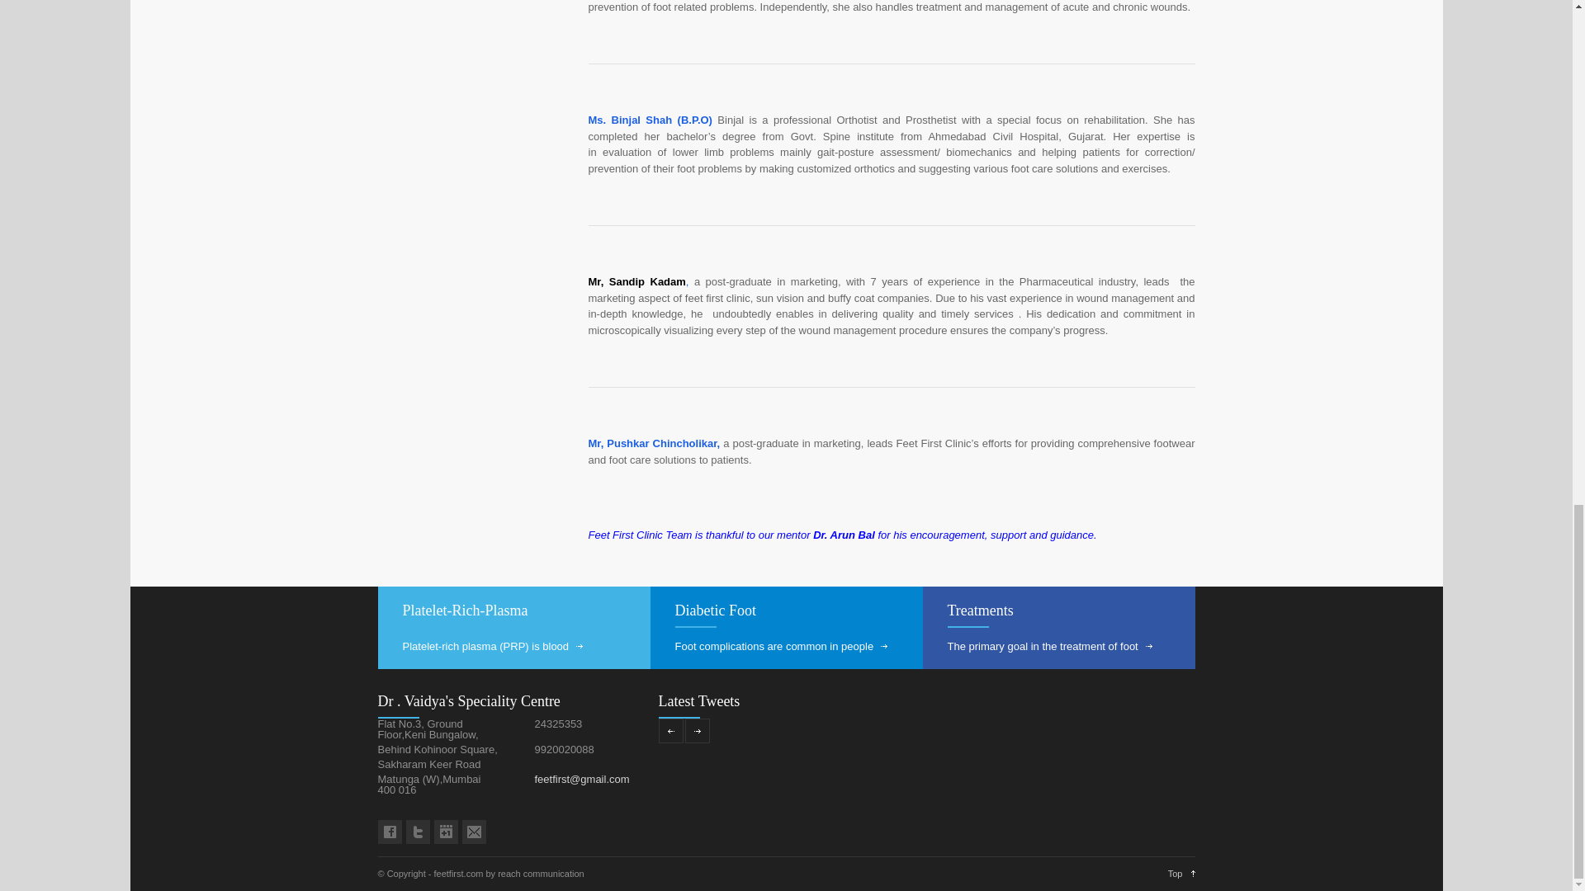  What do you see at coordinates (722, 610) in the screenshot?
I see `Diabetic Foot` at bounding box center [722, 610].